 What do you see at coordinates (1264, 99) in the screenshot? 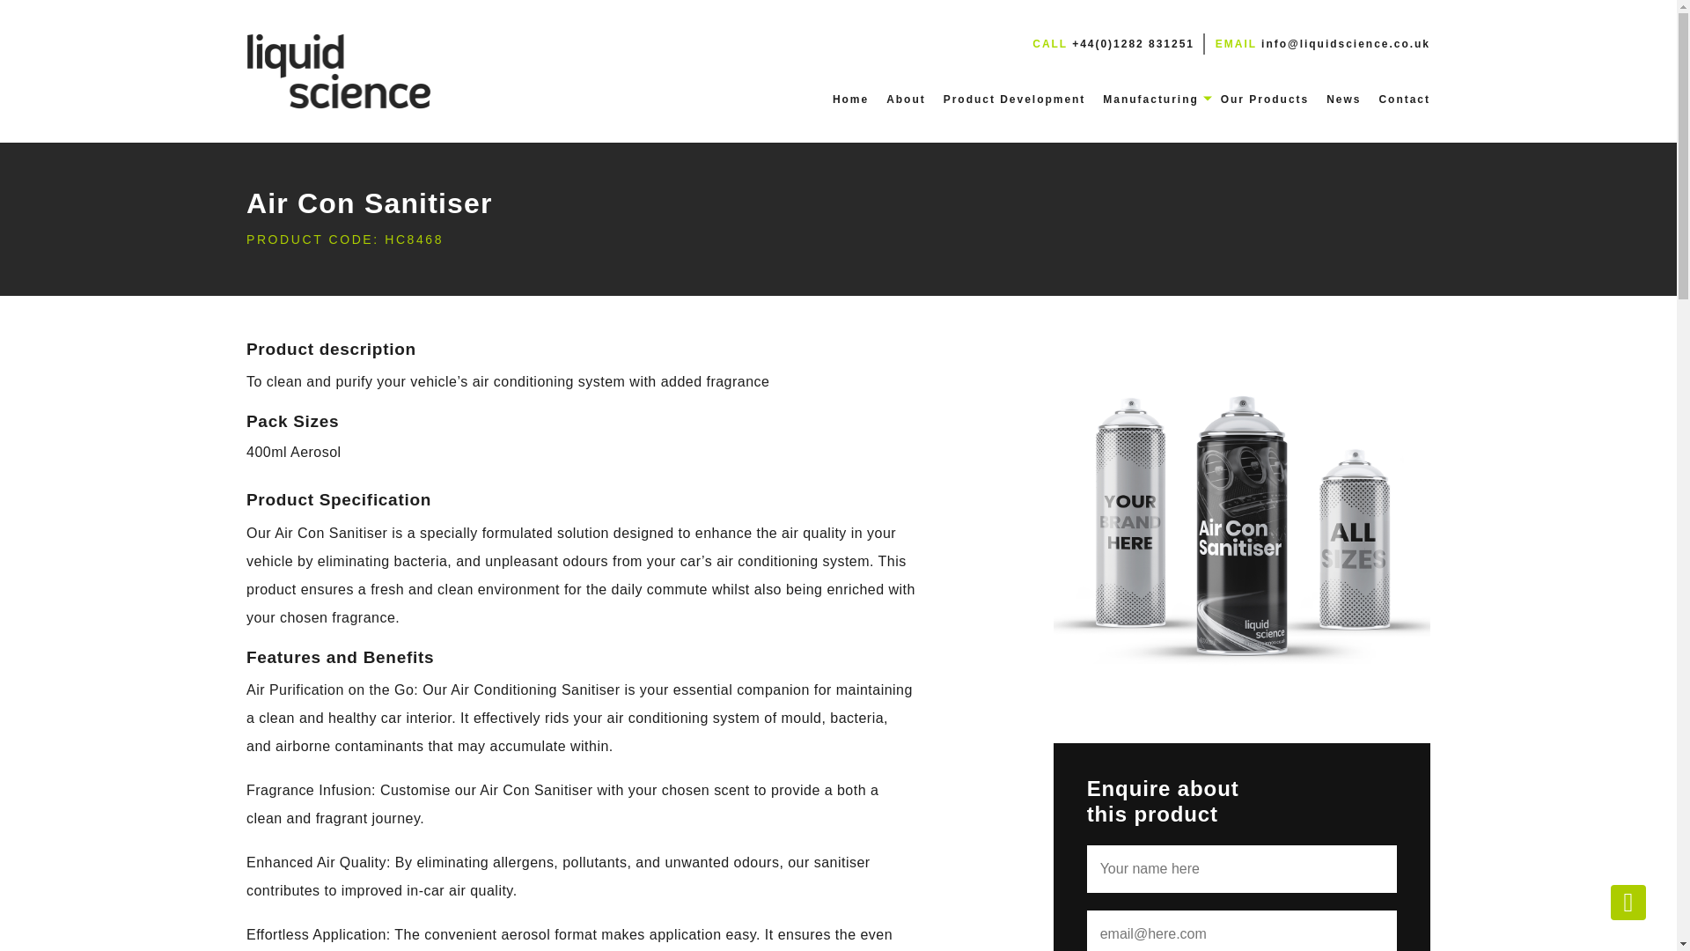
I see `Our Products` at bounding box center [1264, 99].